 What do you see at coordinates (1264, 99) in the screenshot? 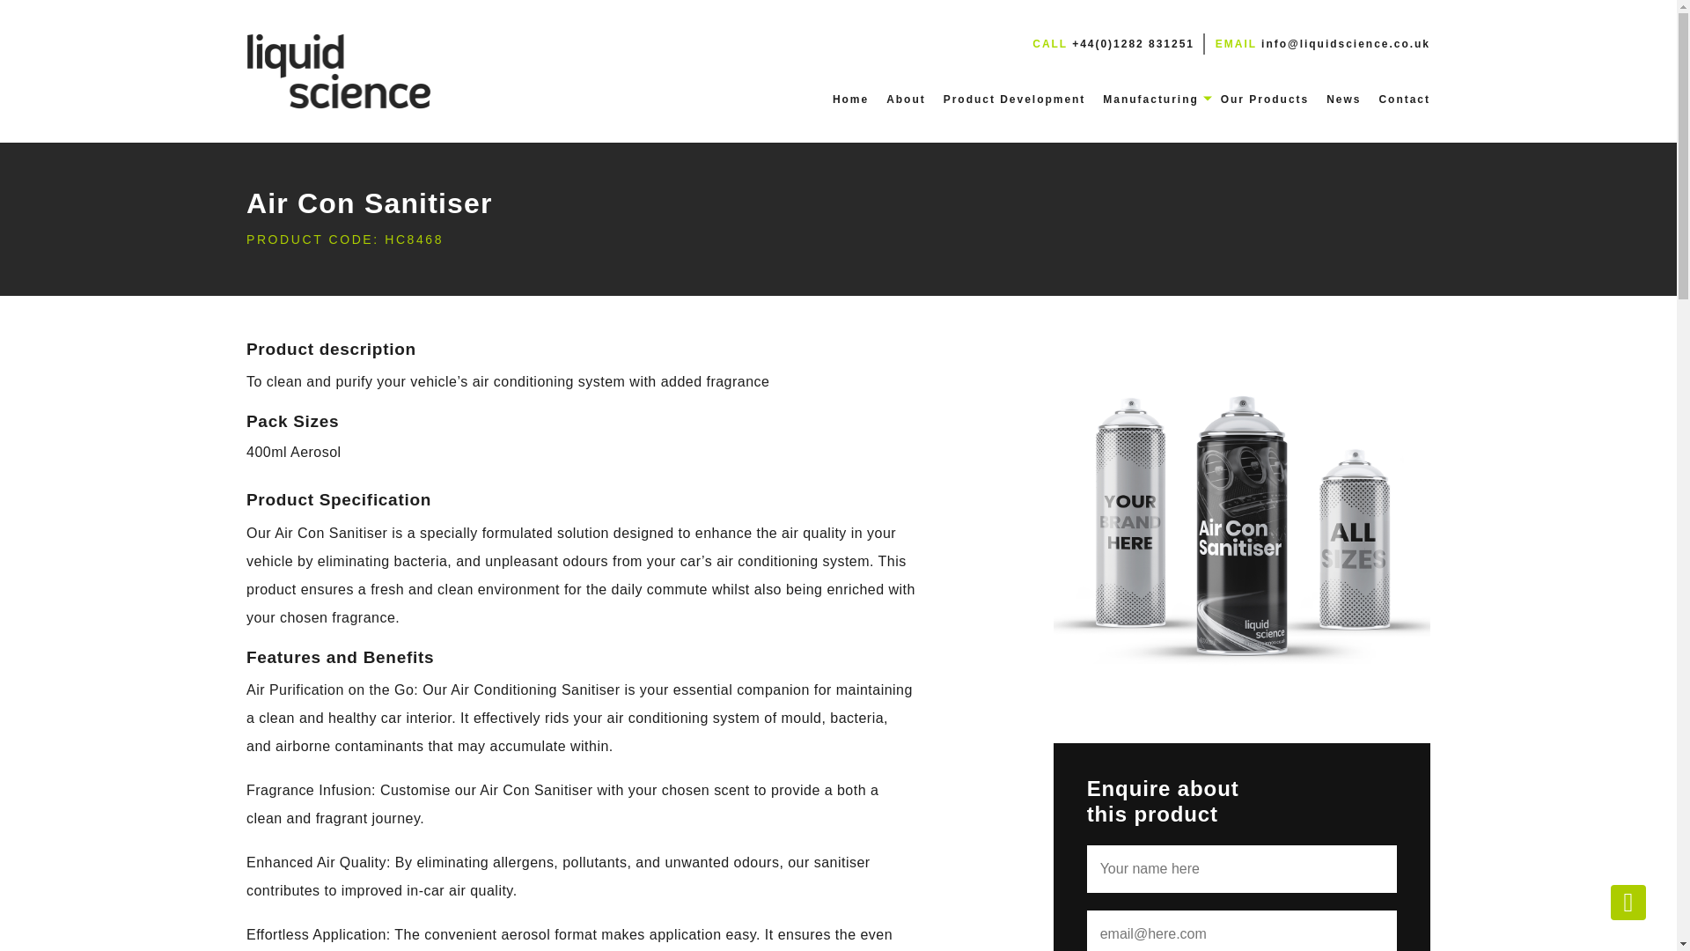
I see `Our Products` at bounding box center [1264, 99].